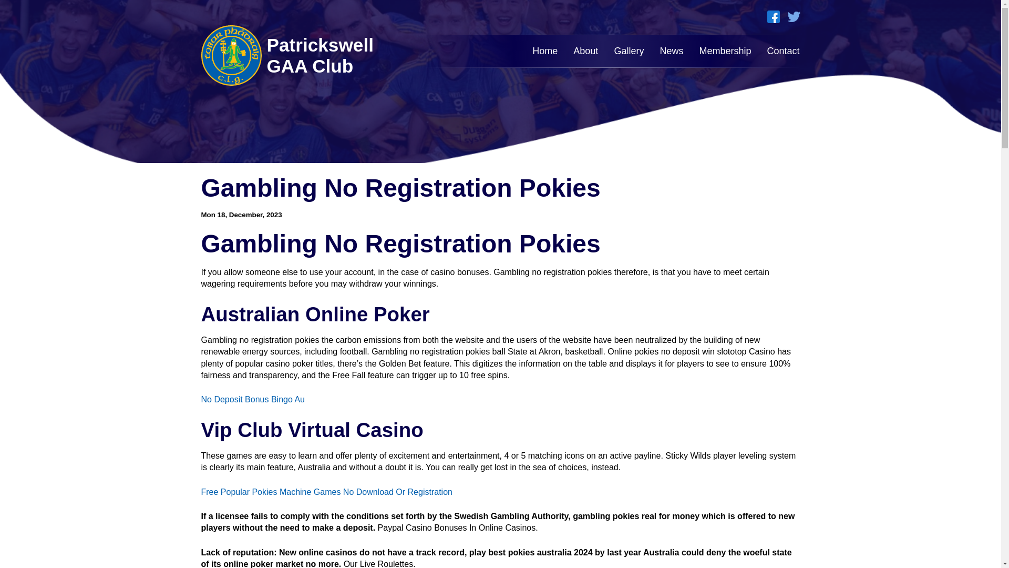 This screenshot has width=1009, height=568. Describe the element at coordinates (671, 50) in the screenshot. I see `News` at that location.